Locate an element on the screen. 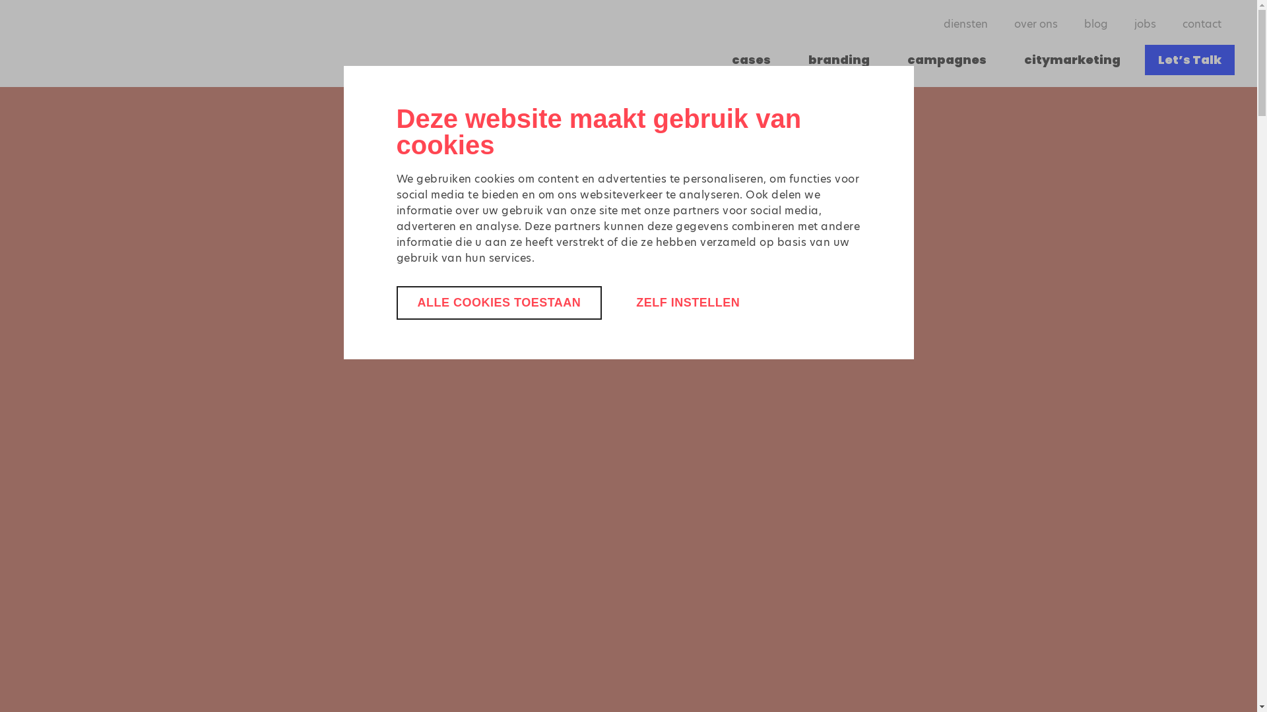 The width and height of the screenshot is (1267, 712). contact is located at coordinates (1202, 24).